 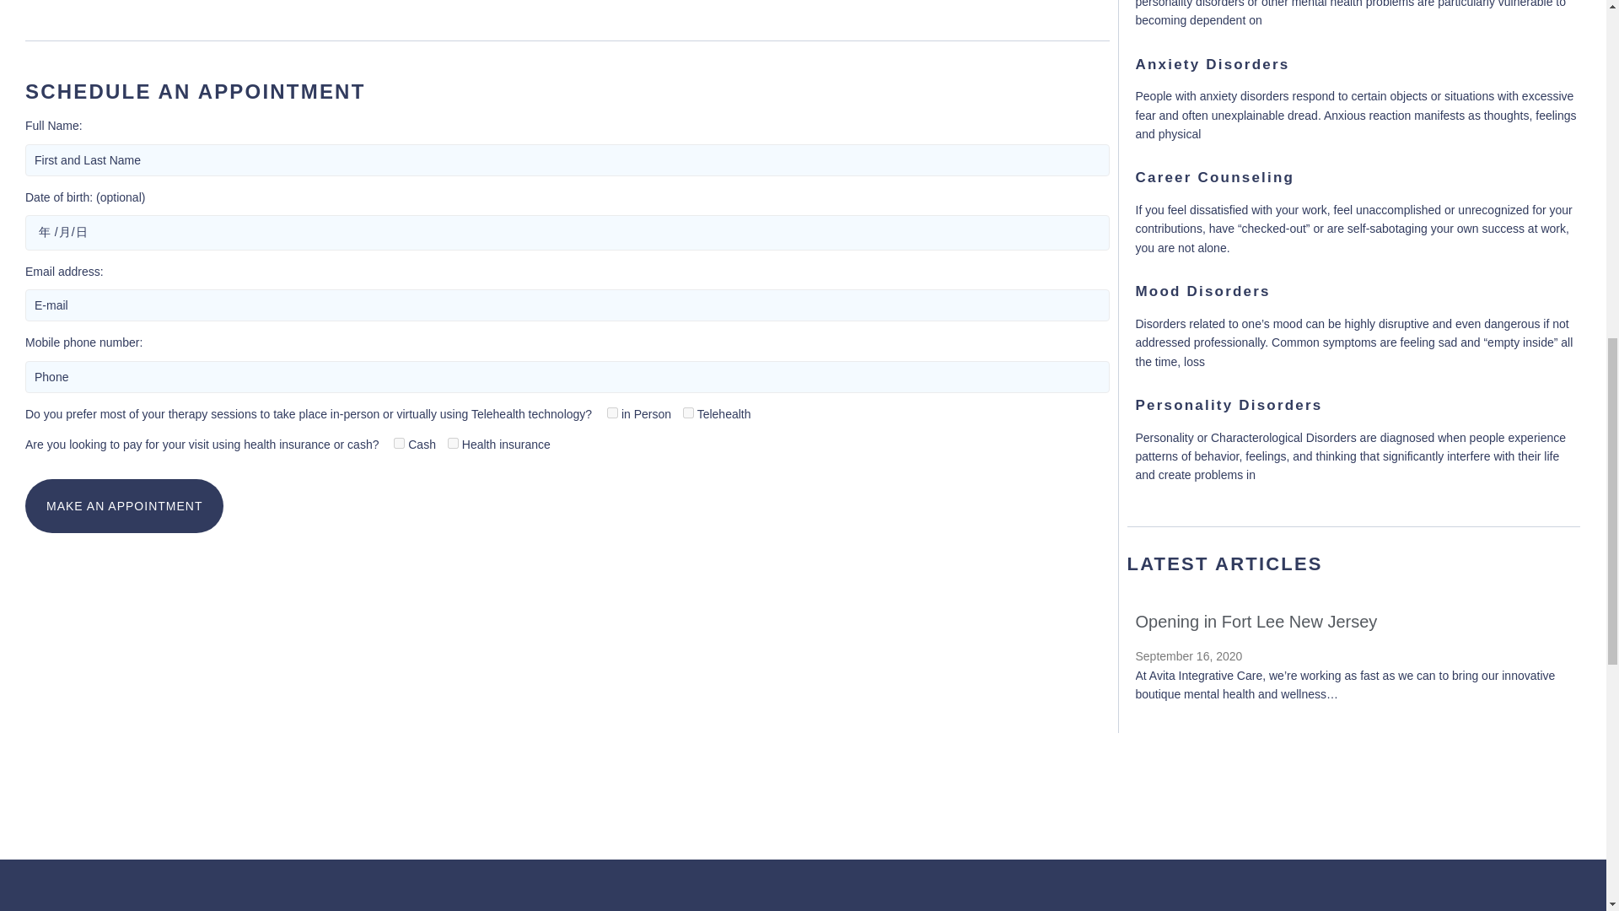 What do you see at coordinates (1211, 64) in the screenshot?
I see `Anxiety Disorders` at bounding box center [1211, 64].